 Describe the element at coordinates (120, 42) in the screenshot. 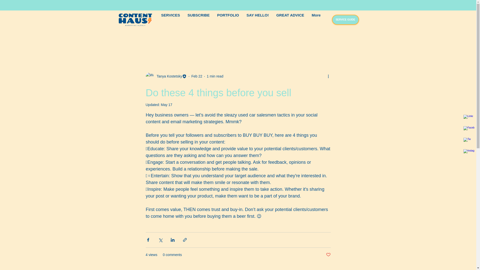

I see `All Posts` at that location.